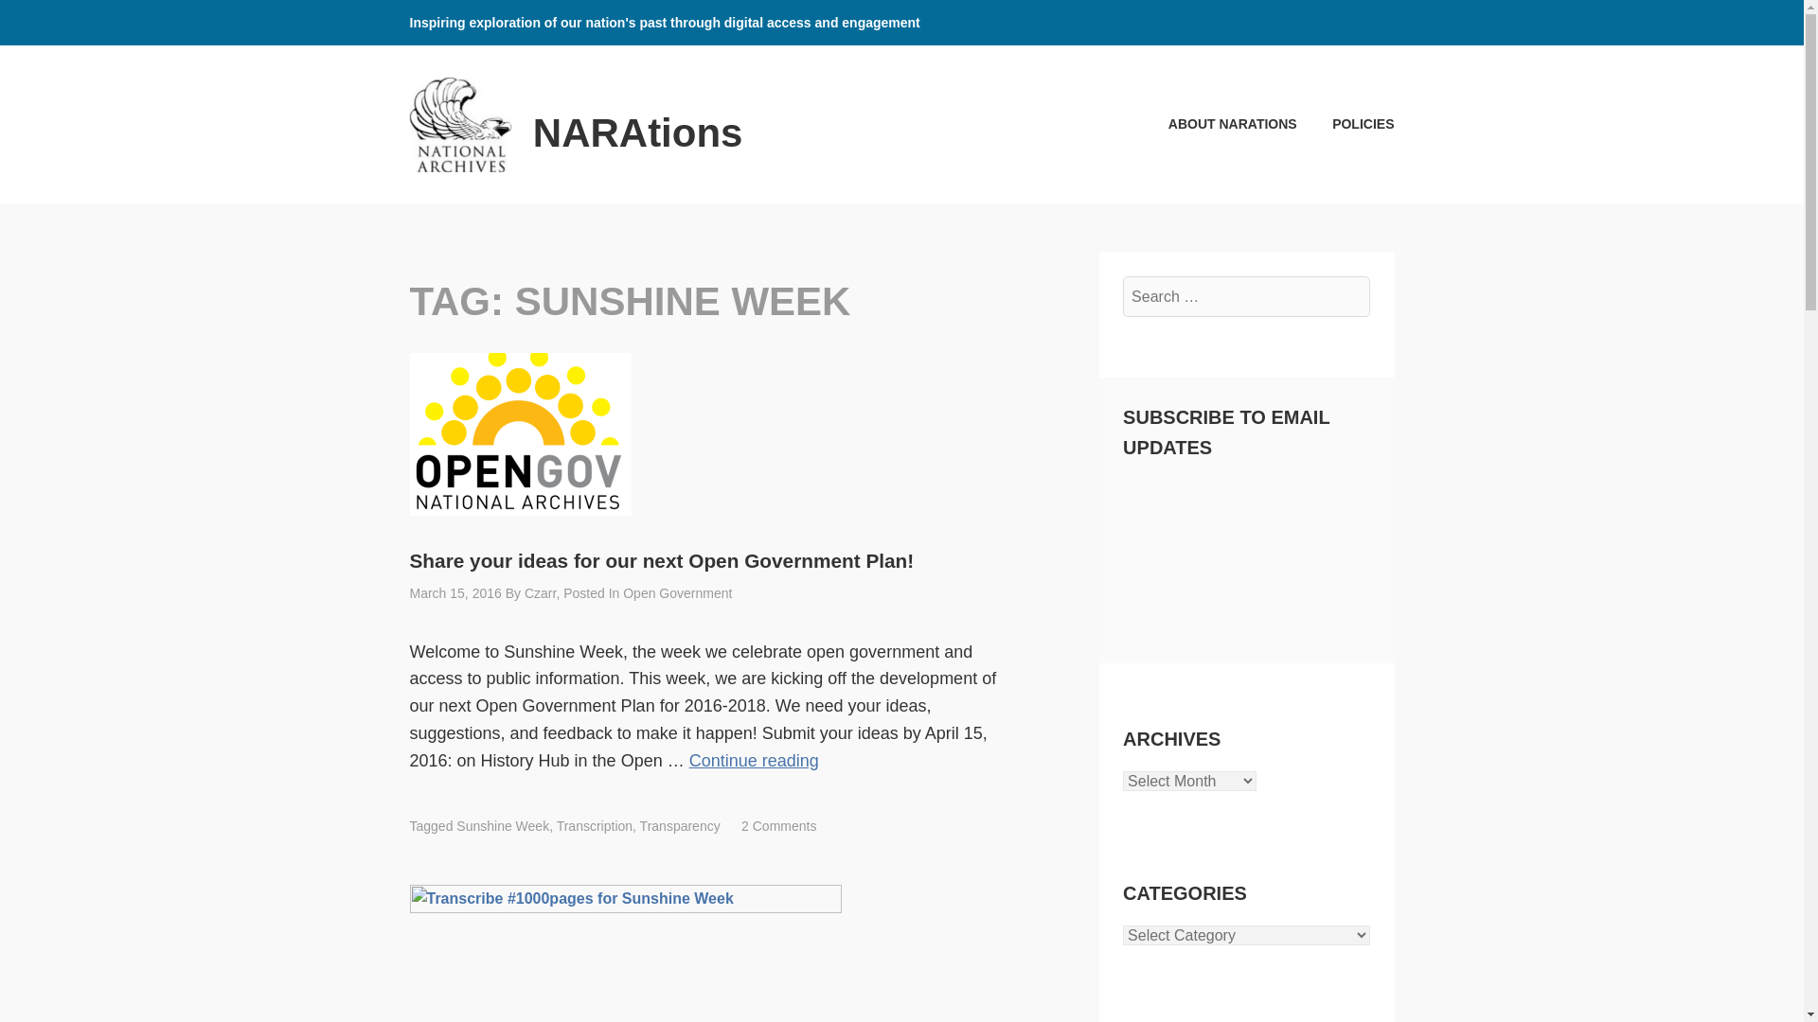  What do you see at coordinates (1216, 124) in the screenshot?
I see `ABOUT NARATIONS` at bounding box center [1216, 124].